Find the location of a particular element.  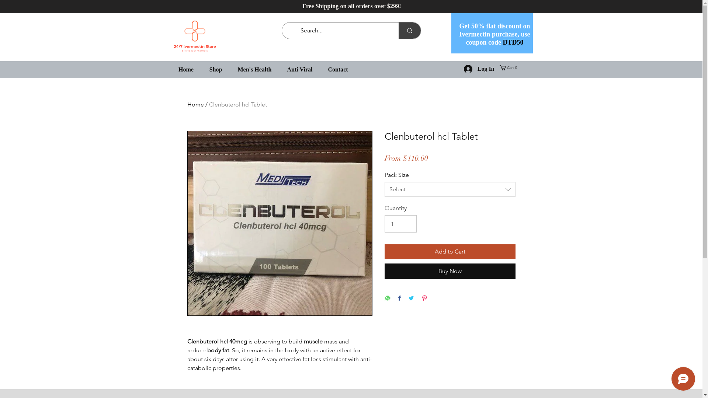

Cart
0 is located at coordinates (509, 68).